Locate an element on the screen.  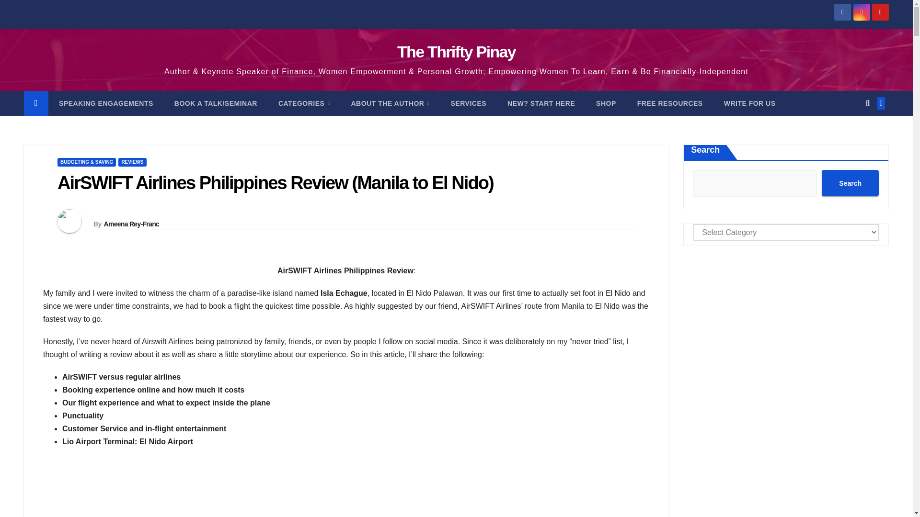
ABOUT THE AUTHOR is located at coordinates (390, 103).